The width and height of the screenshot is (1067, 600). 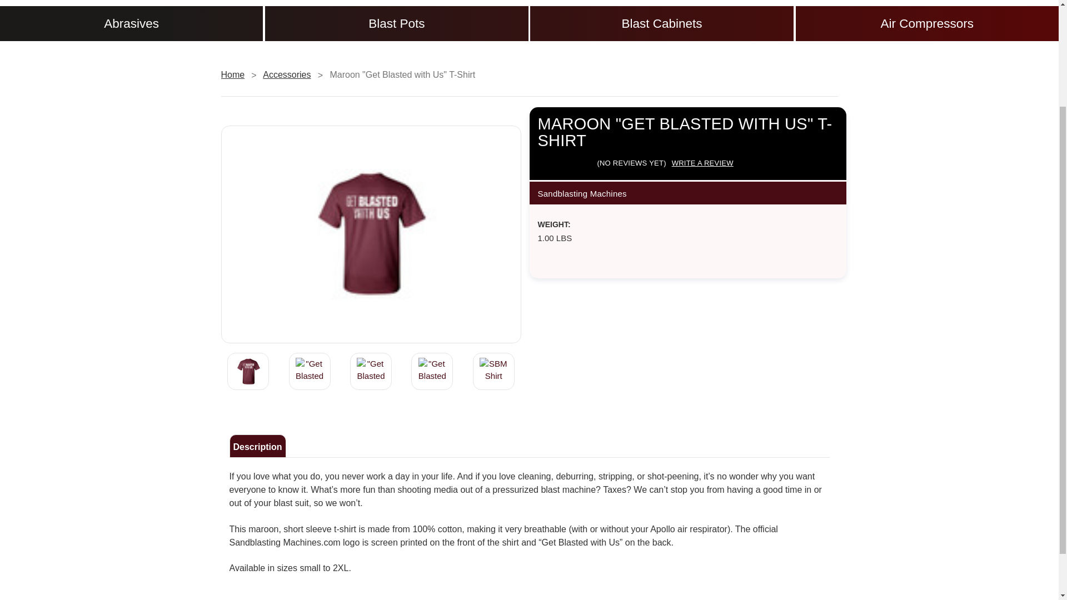 What do you see at coordinates (248, 371) in the screenshot?
I see `"Get Blasted With Us" Back` at bounding box center [248, 371].